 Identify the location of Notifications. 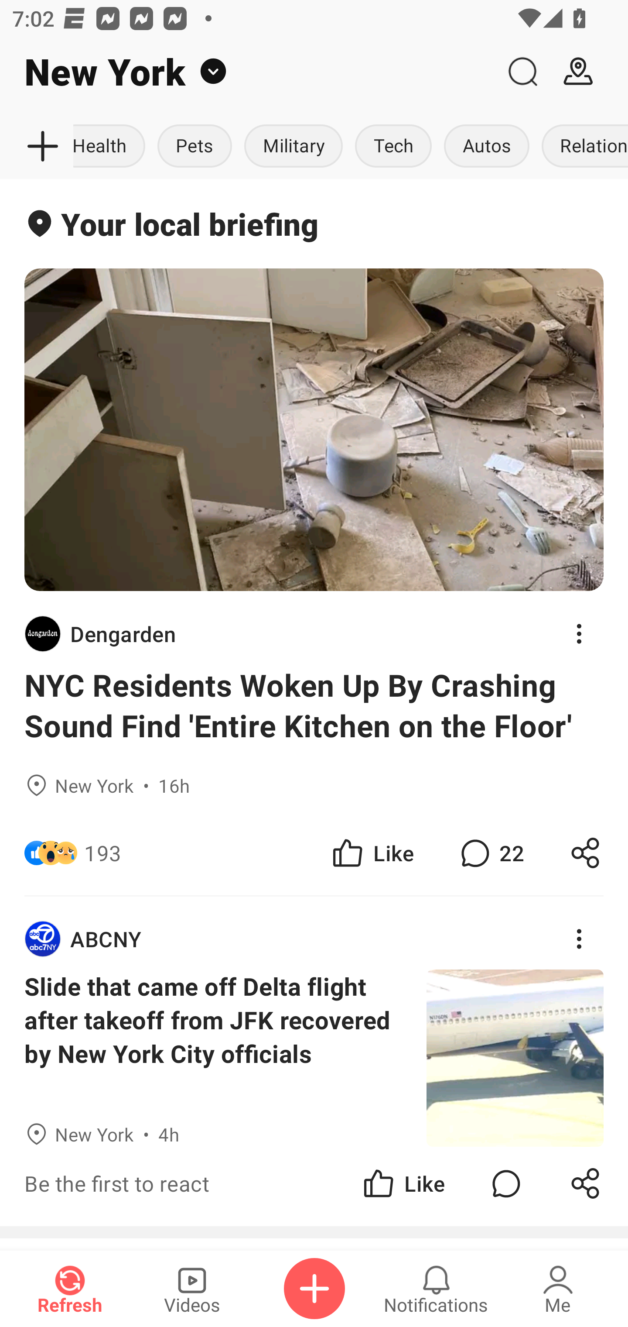
(436, 1289).